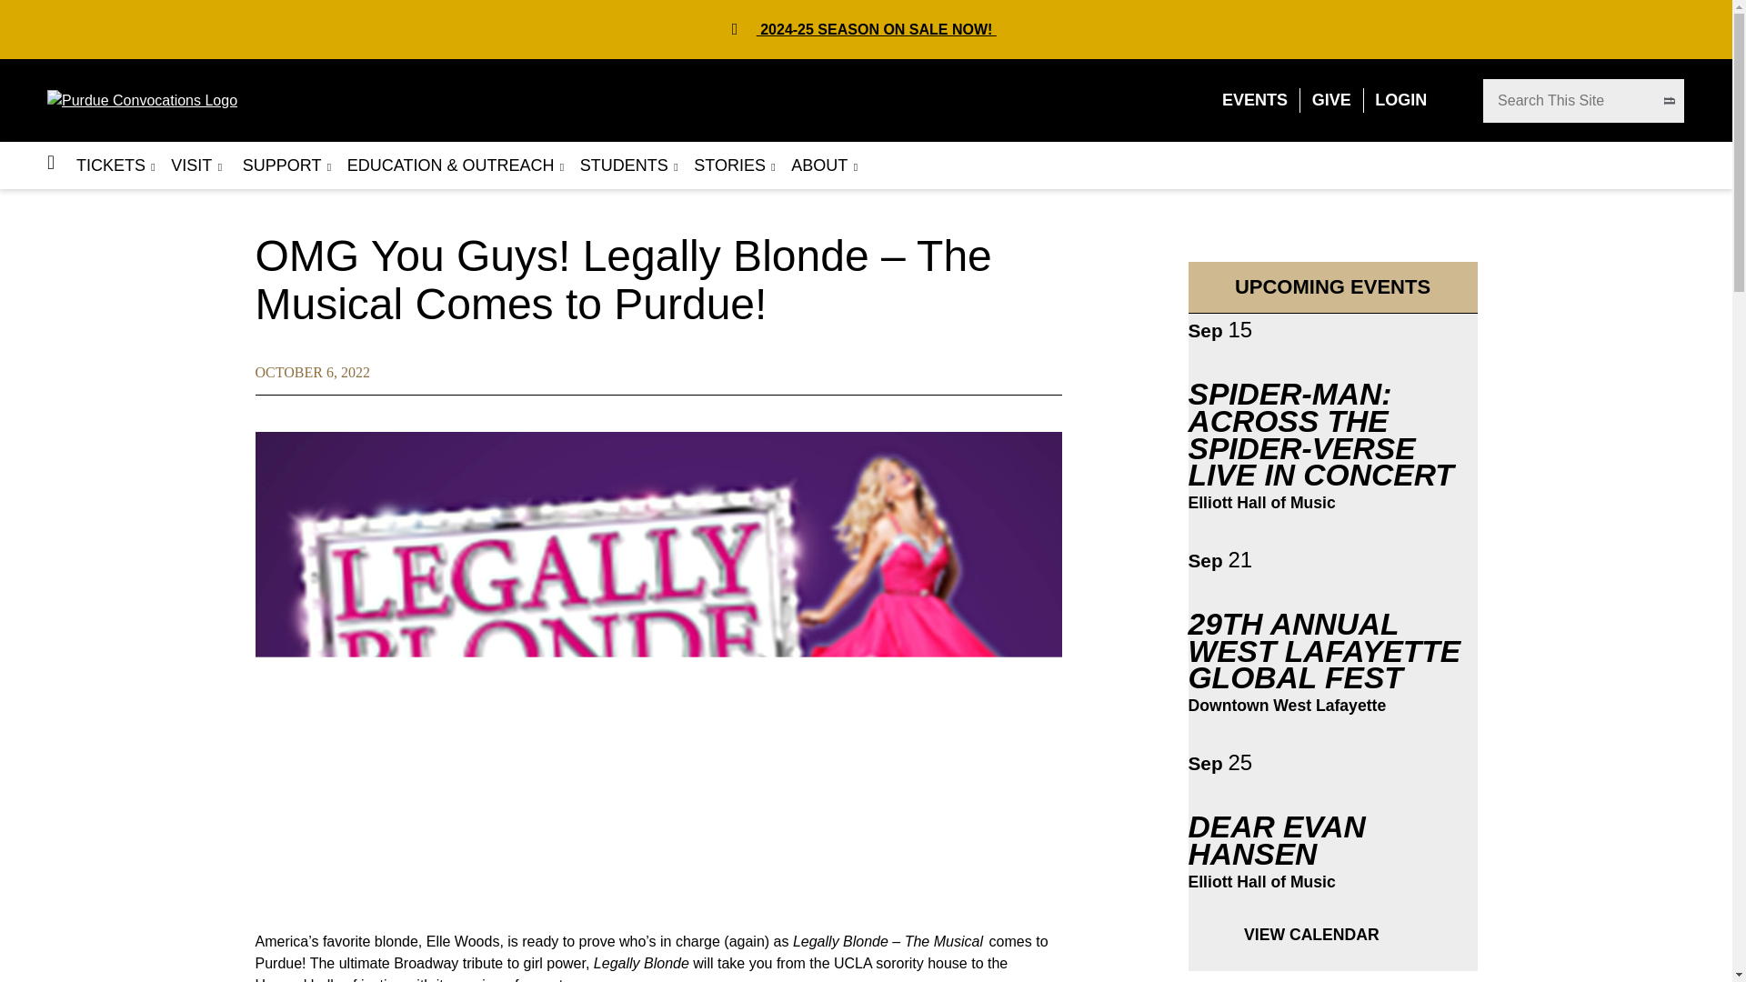  Describe the element at coordinates (1331, 100) in the screenshot. I see `GIVE` at that location.